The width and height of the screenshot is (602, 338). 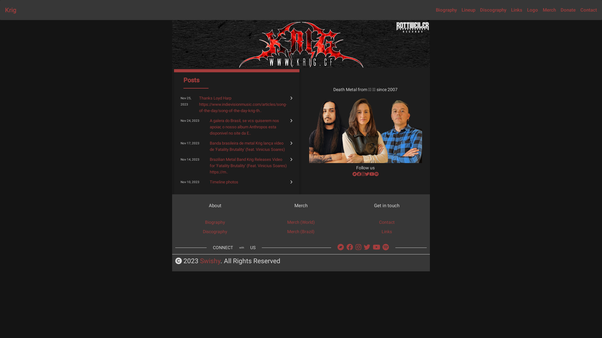 I want to click on Krig, so click(x=11, y=10).